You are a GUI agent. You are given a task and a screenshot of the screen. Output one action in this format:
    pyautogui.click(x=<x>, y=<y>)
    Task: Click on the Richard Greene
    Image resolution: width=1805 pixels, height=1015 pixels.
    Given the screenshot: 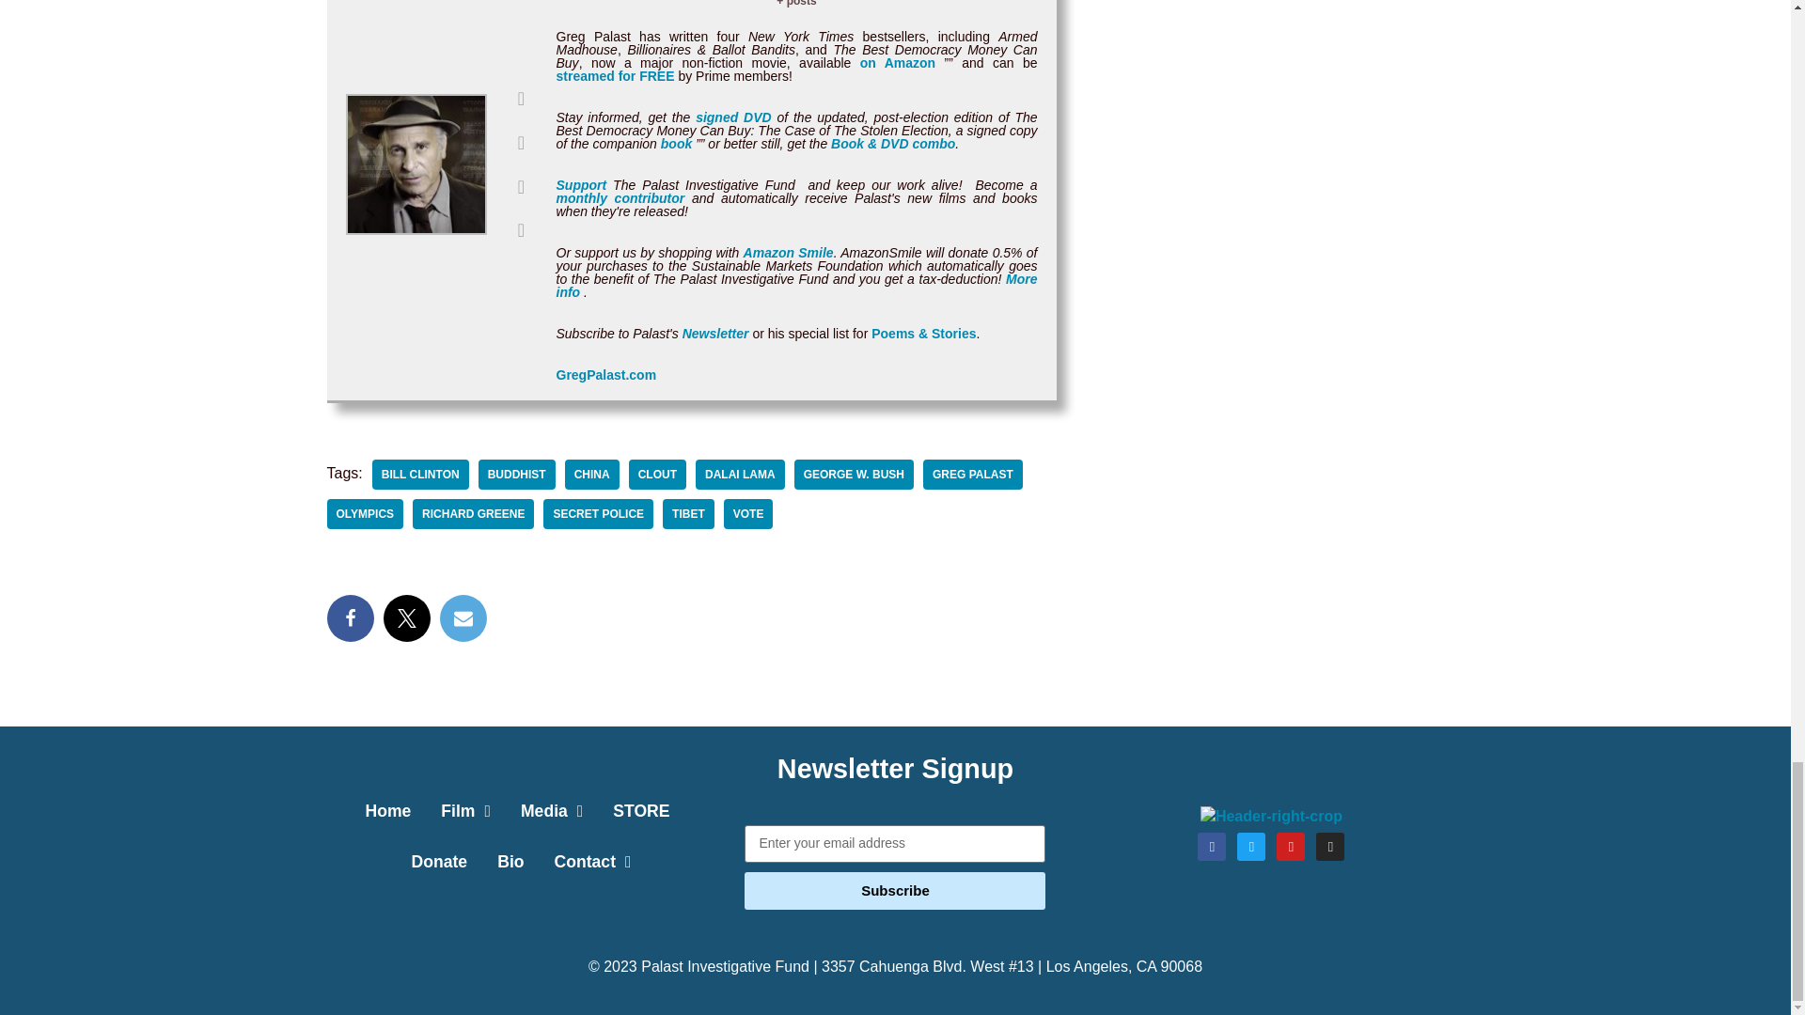 What is the action you would take?
    pyautogui.click(x=474, y=513)
    